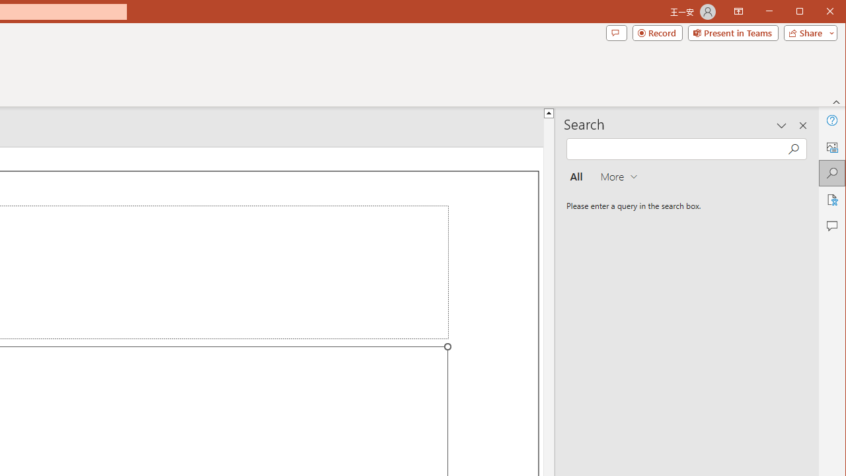 This screenshot has width=846, height=476. I want to click on Collapse the Ribbon, so click(837, 102).